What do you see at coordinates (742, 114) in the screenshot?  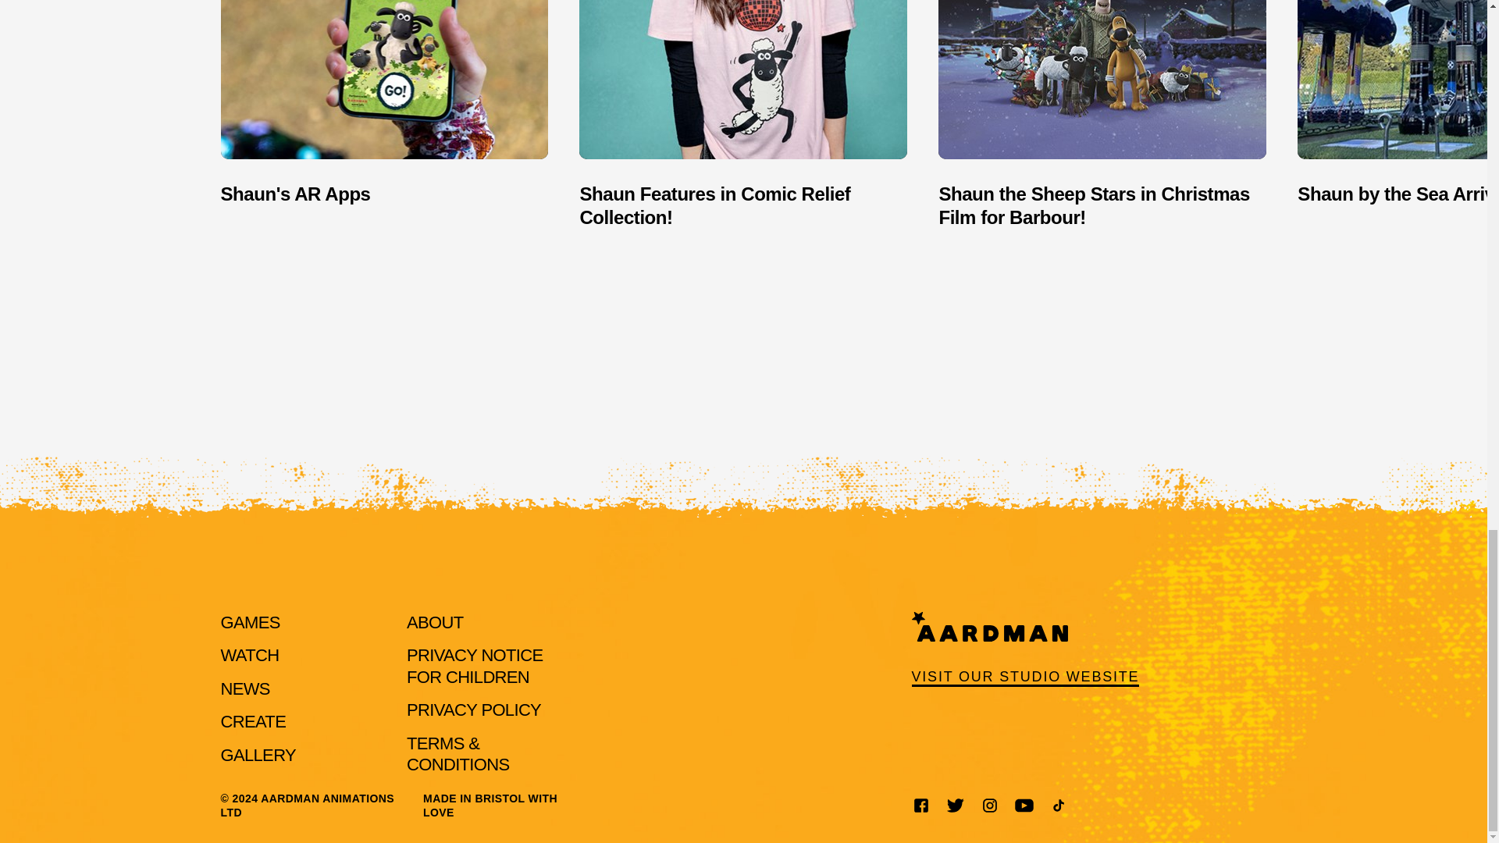 I see `Shaun Features in Comic Relief Collection!` at bounding box center [742, 114].